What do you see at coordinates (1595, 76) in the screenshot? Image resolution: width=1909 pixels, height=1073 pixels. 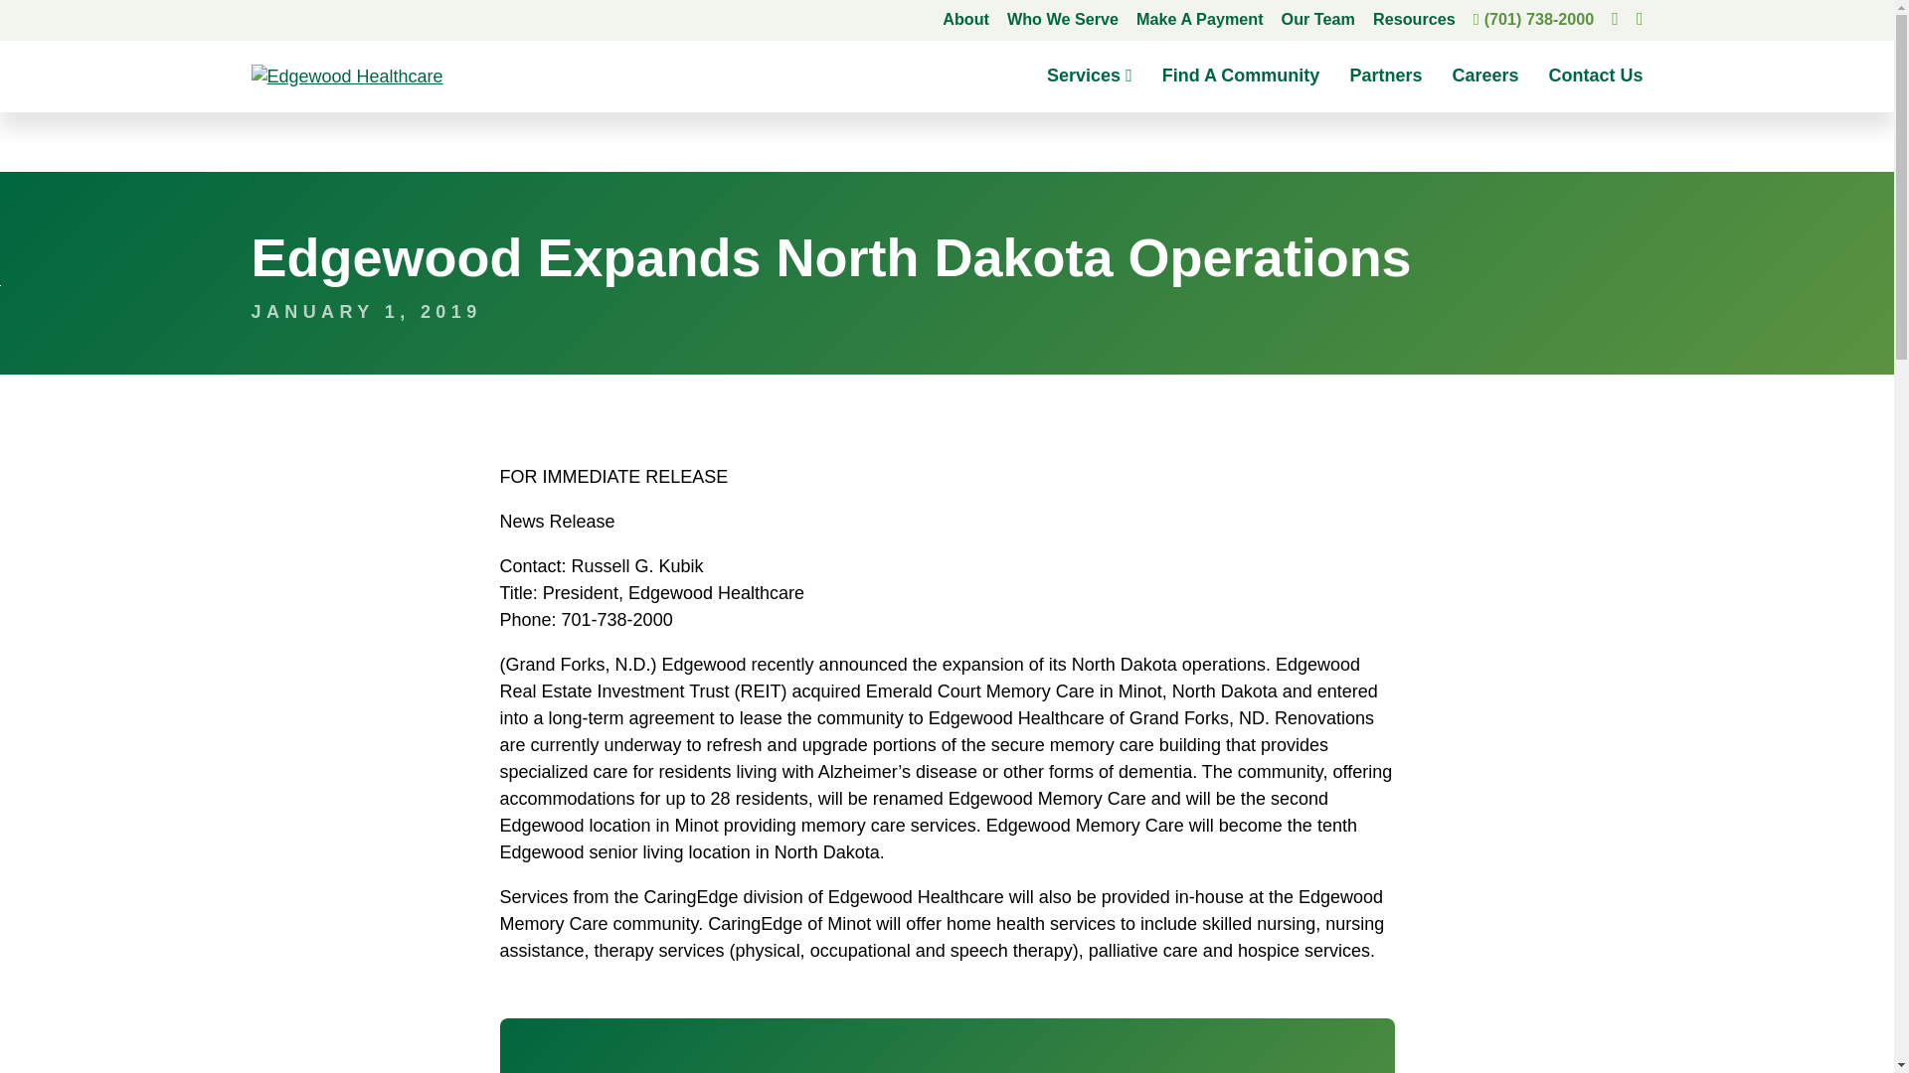 I see `Contact Us` at bounding box center [1595, 76].